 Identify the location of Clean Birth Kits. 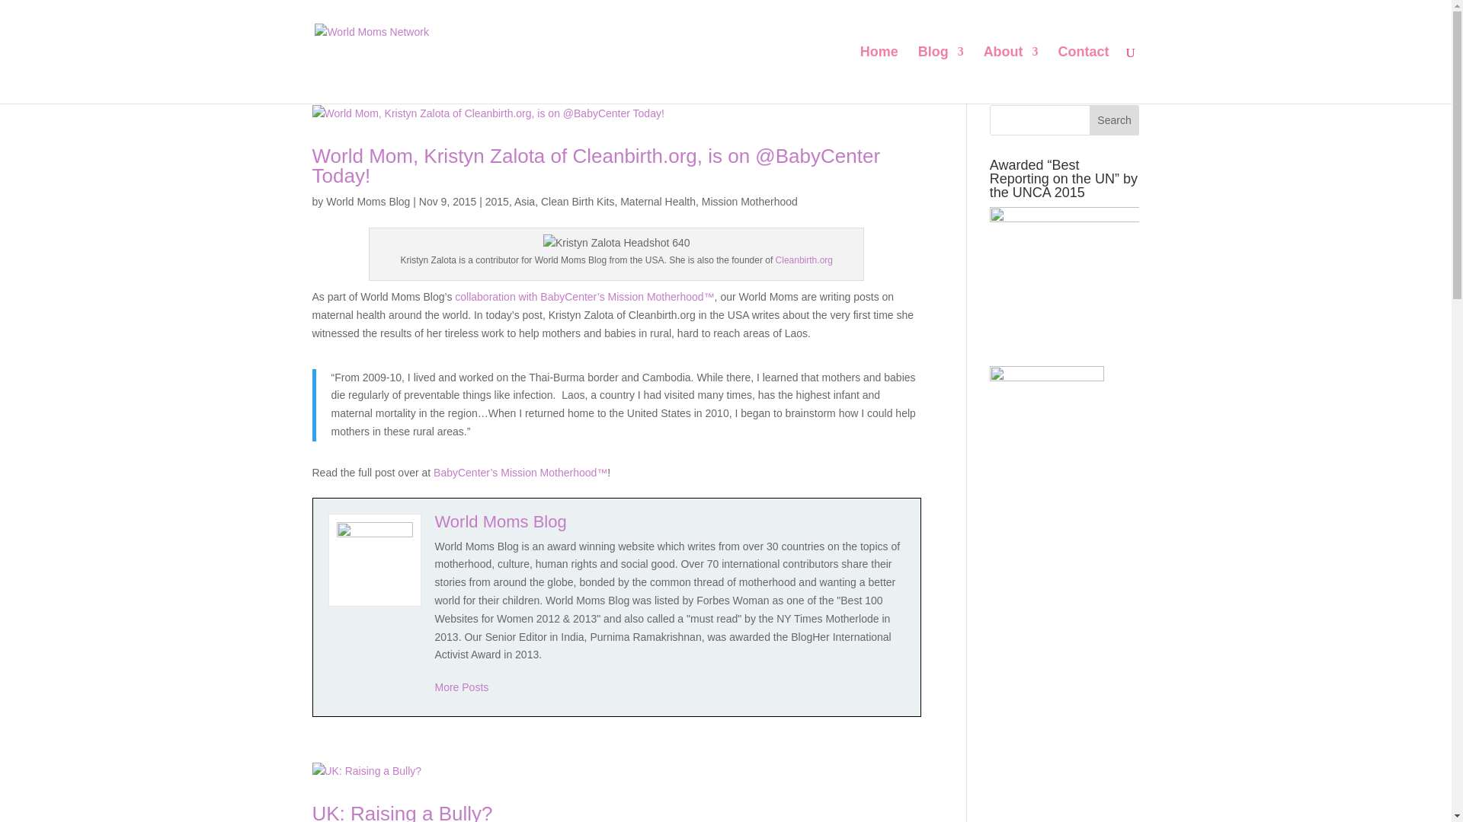
(578, 202).